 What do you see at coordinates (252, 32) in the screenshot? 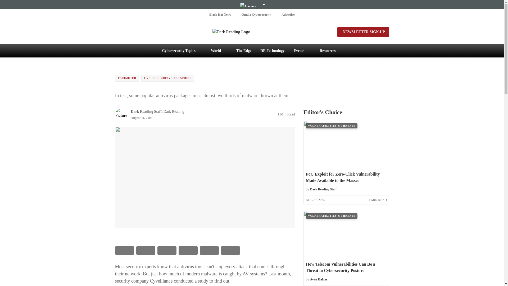
I see `Dark Reading Logo` at bounding box center [252, 32].